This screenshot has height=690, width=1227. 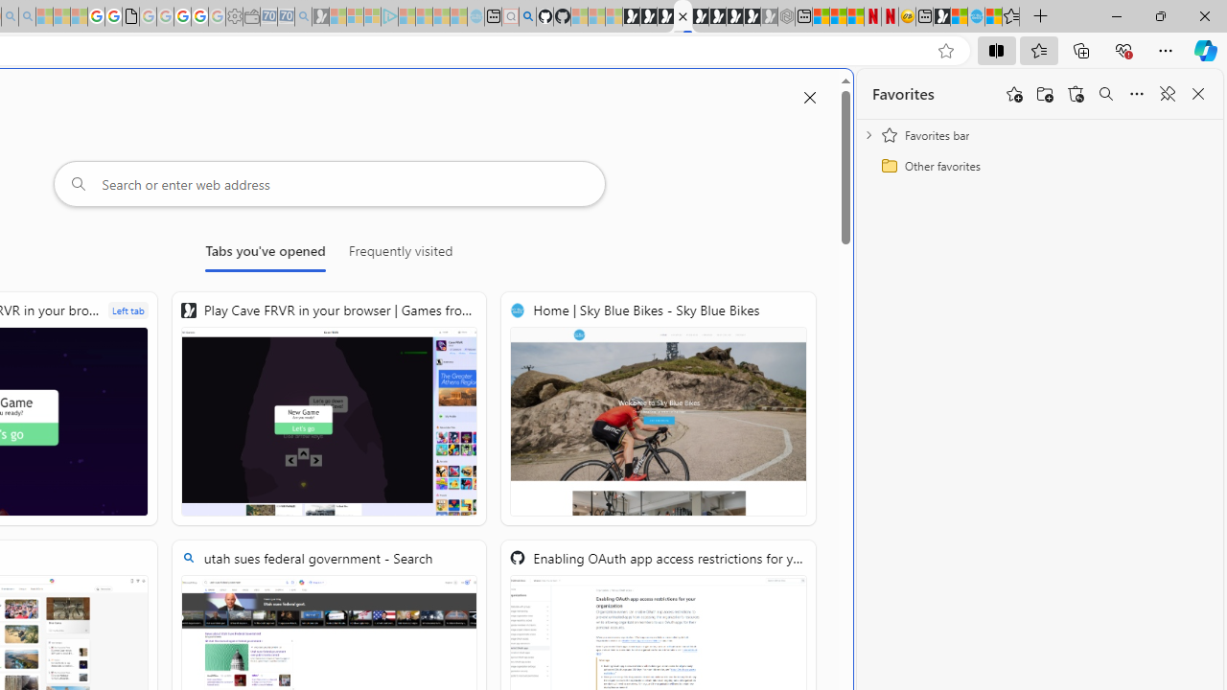 I want to click on Settings - Sleeping, so click(x=234, y=17).